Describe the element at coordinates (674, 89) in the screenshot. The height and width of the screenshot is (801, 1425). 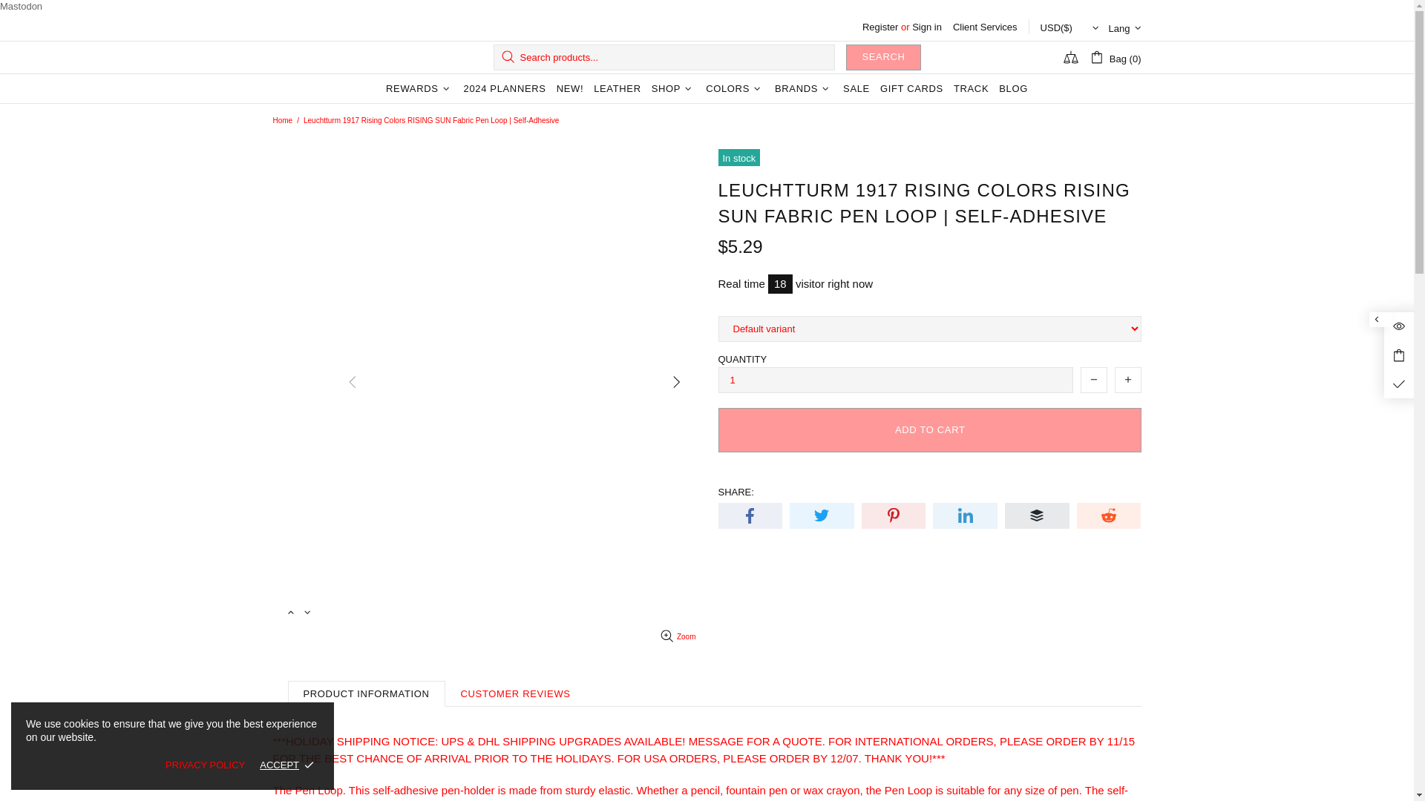
I see `SHOP` at that location.